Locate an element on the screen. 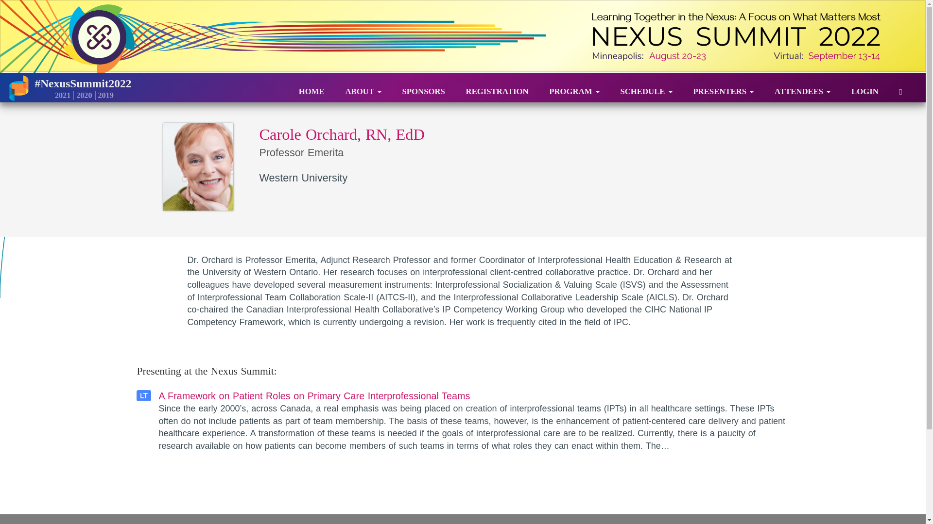 The width and height of the screenshot is (933, 524). ABOUT is located at coordinates (363, 88).